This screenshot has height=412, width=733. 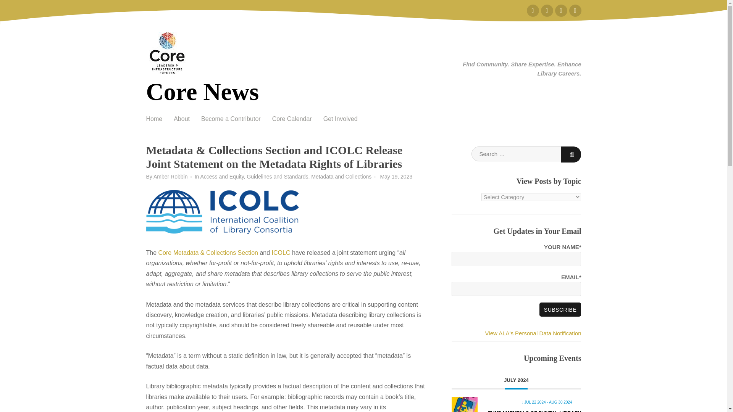 What do you see at coordinates (533, 11) in the screenshot?
I see `Twitter` at bounding box center [533, 11].